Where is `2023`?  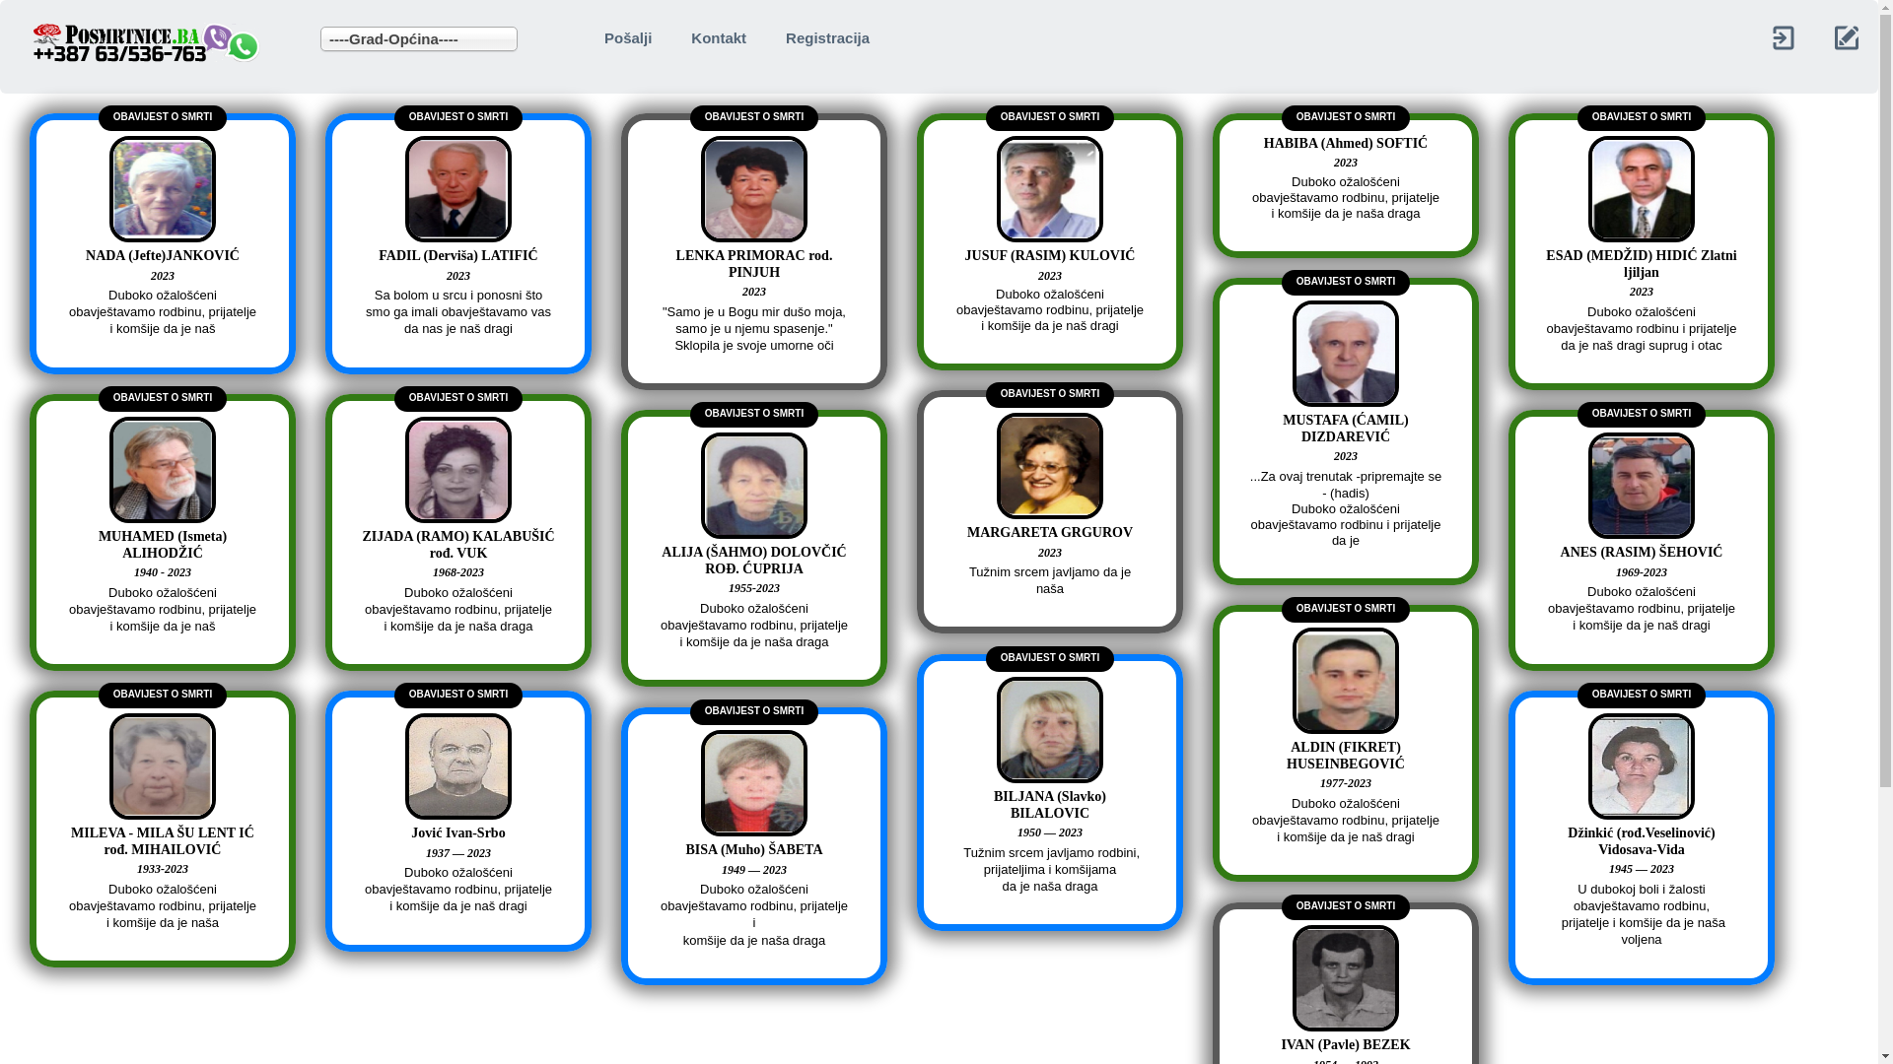
2023 is located at coordinates (1346, 163).